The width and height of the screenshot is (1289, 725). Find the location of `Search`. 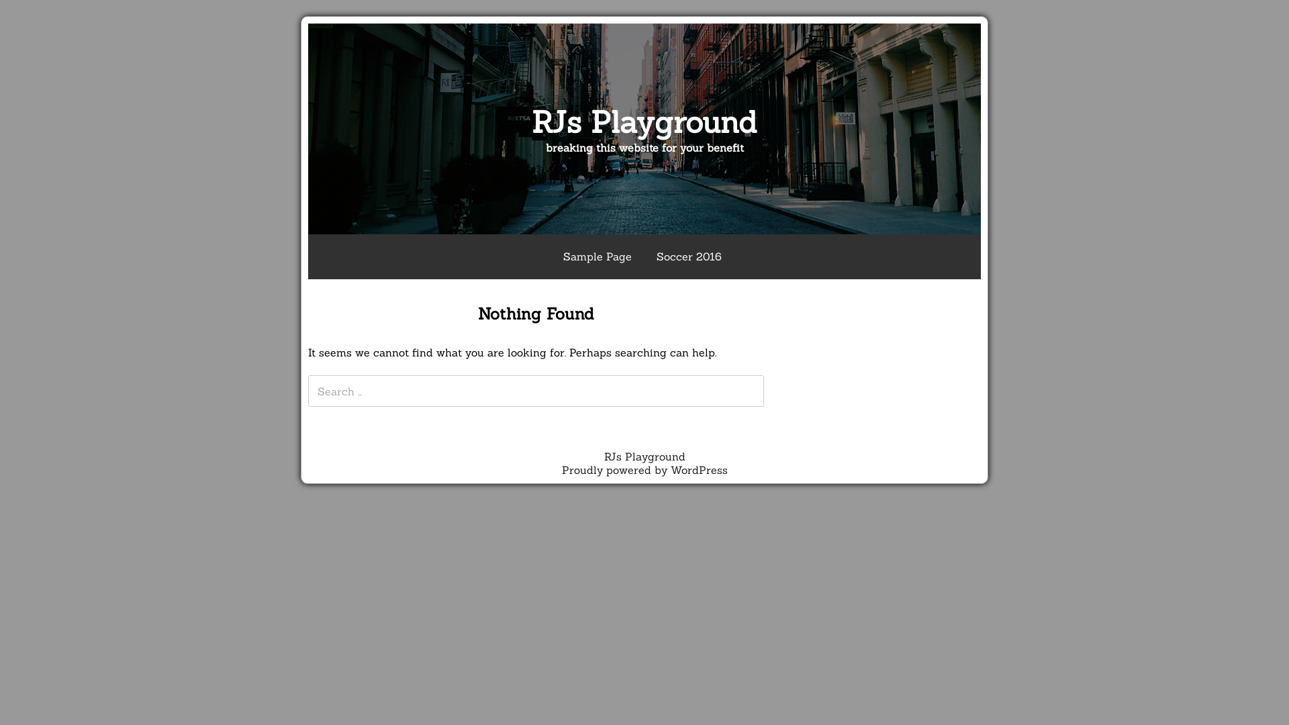

Search is located at coordinates (19, 9).